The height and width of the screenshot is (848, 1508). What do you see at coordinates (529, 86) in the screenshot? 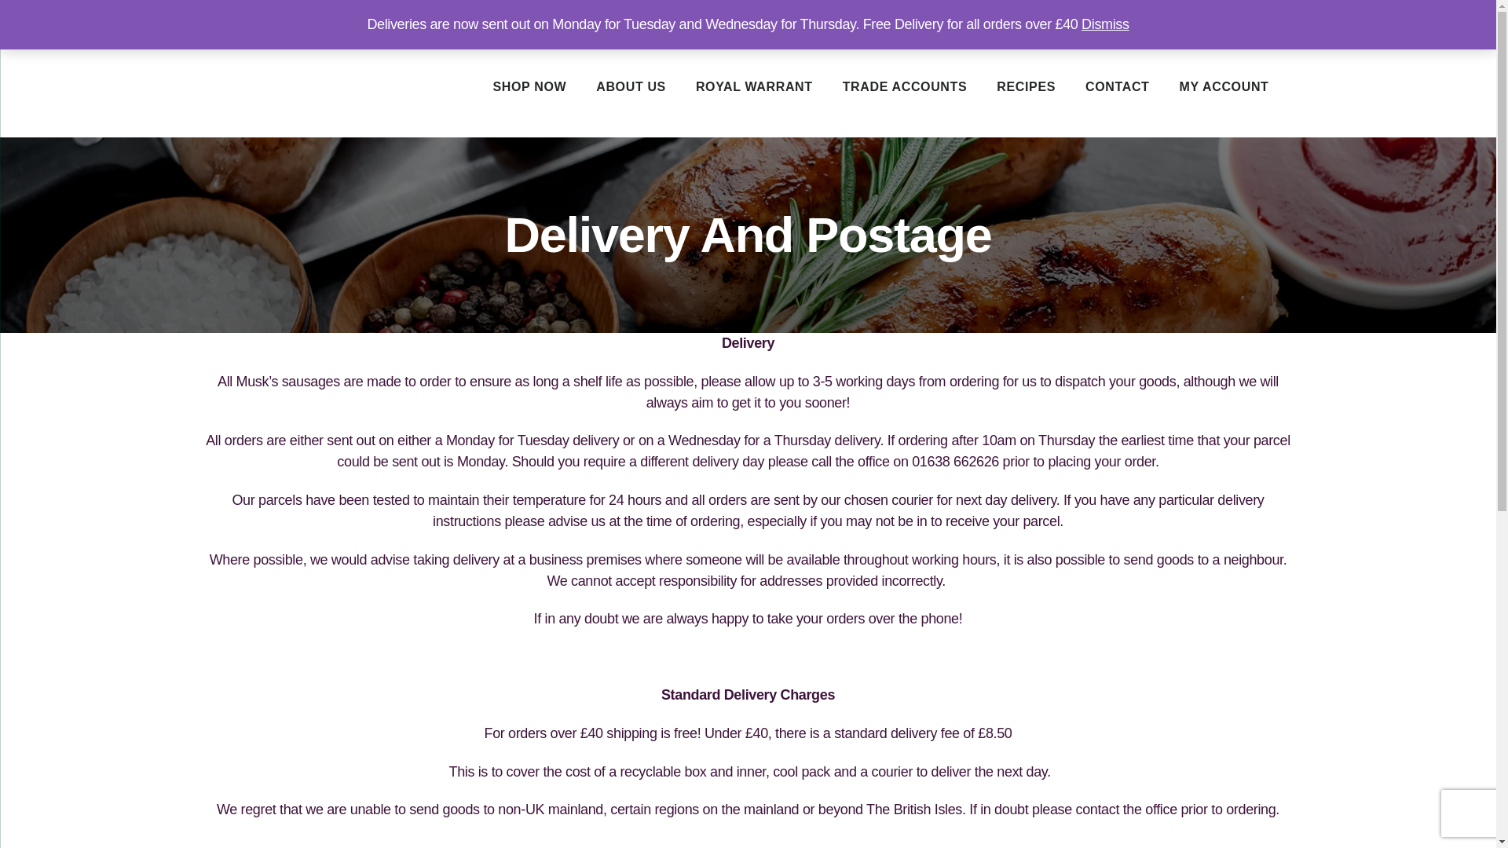
I see `SHOP NOW` at bounding box center [529, 86].